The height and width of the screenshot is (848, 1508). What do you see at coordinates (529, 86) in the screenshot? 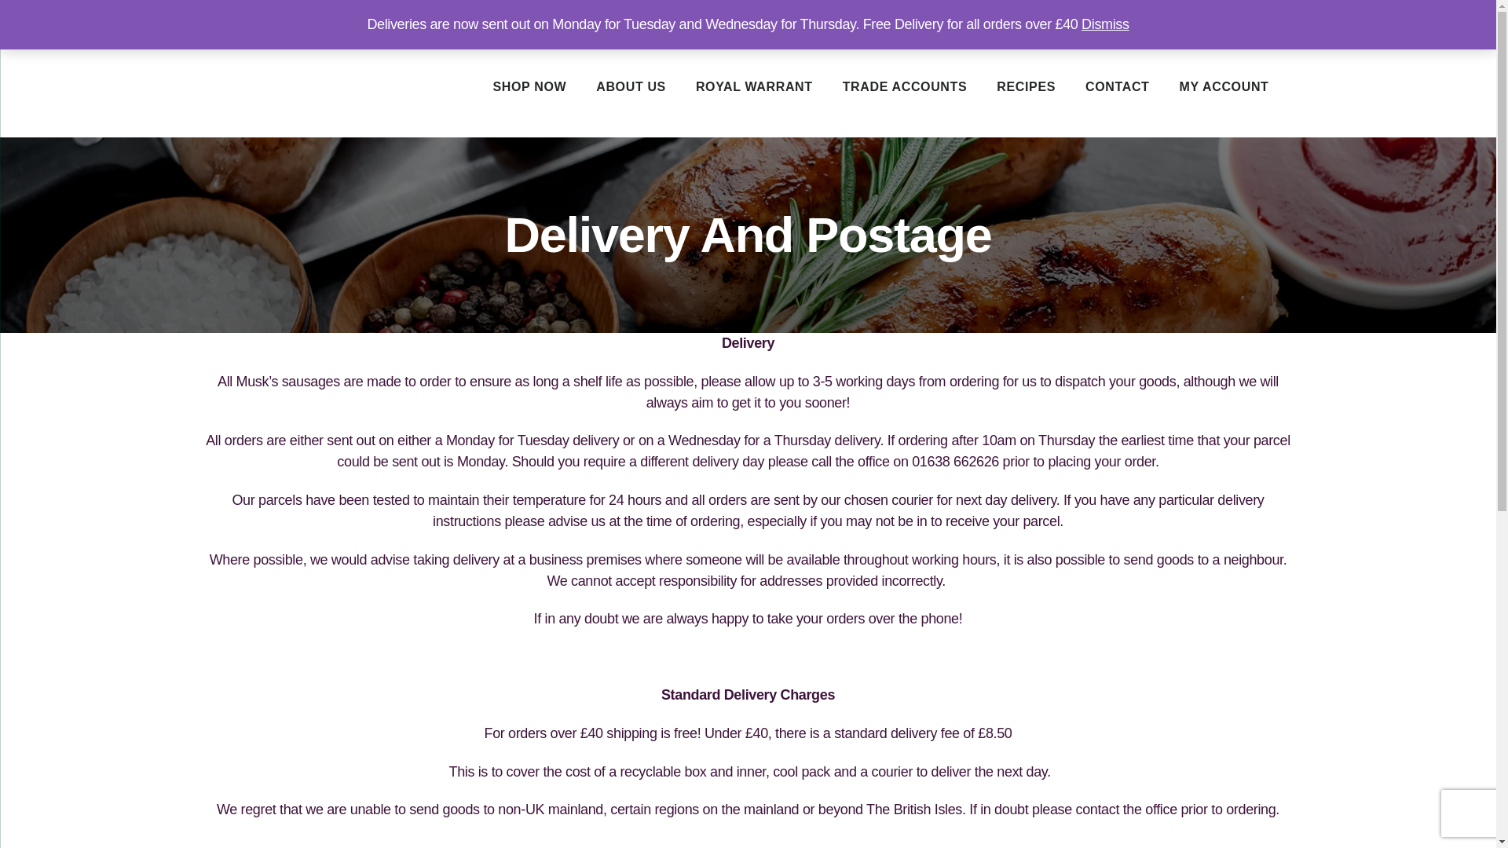
I see `SHOP NOW` at bounding box center [529, 86].